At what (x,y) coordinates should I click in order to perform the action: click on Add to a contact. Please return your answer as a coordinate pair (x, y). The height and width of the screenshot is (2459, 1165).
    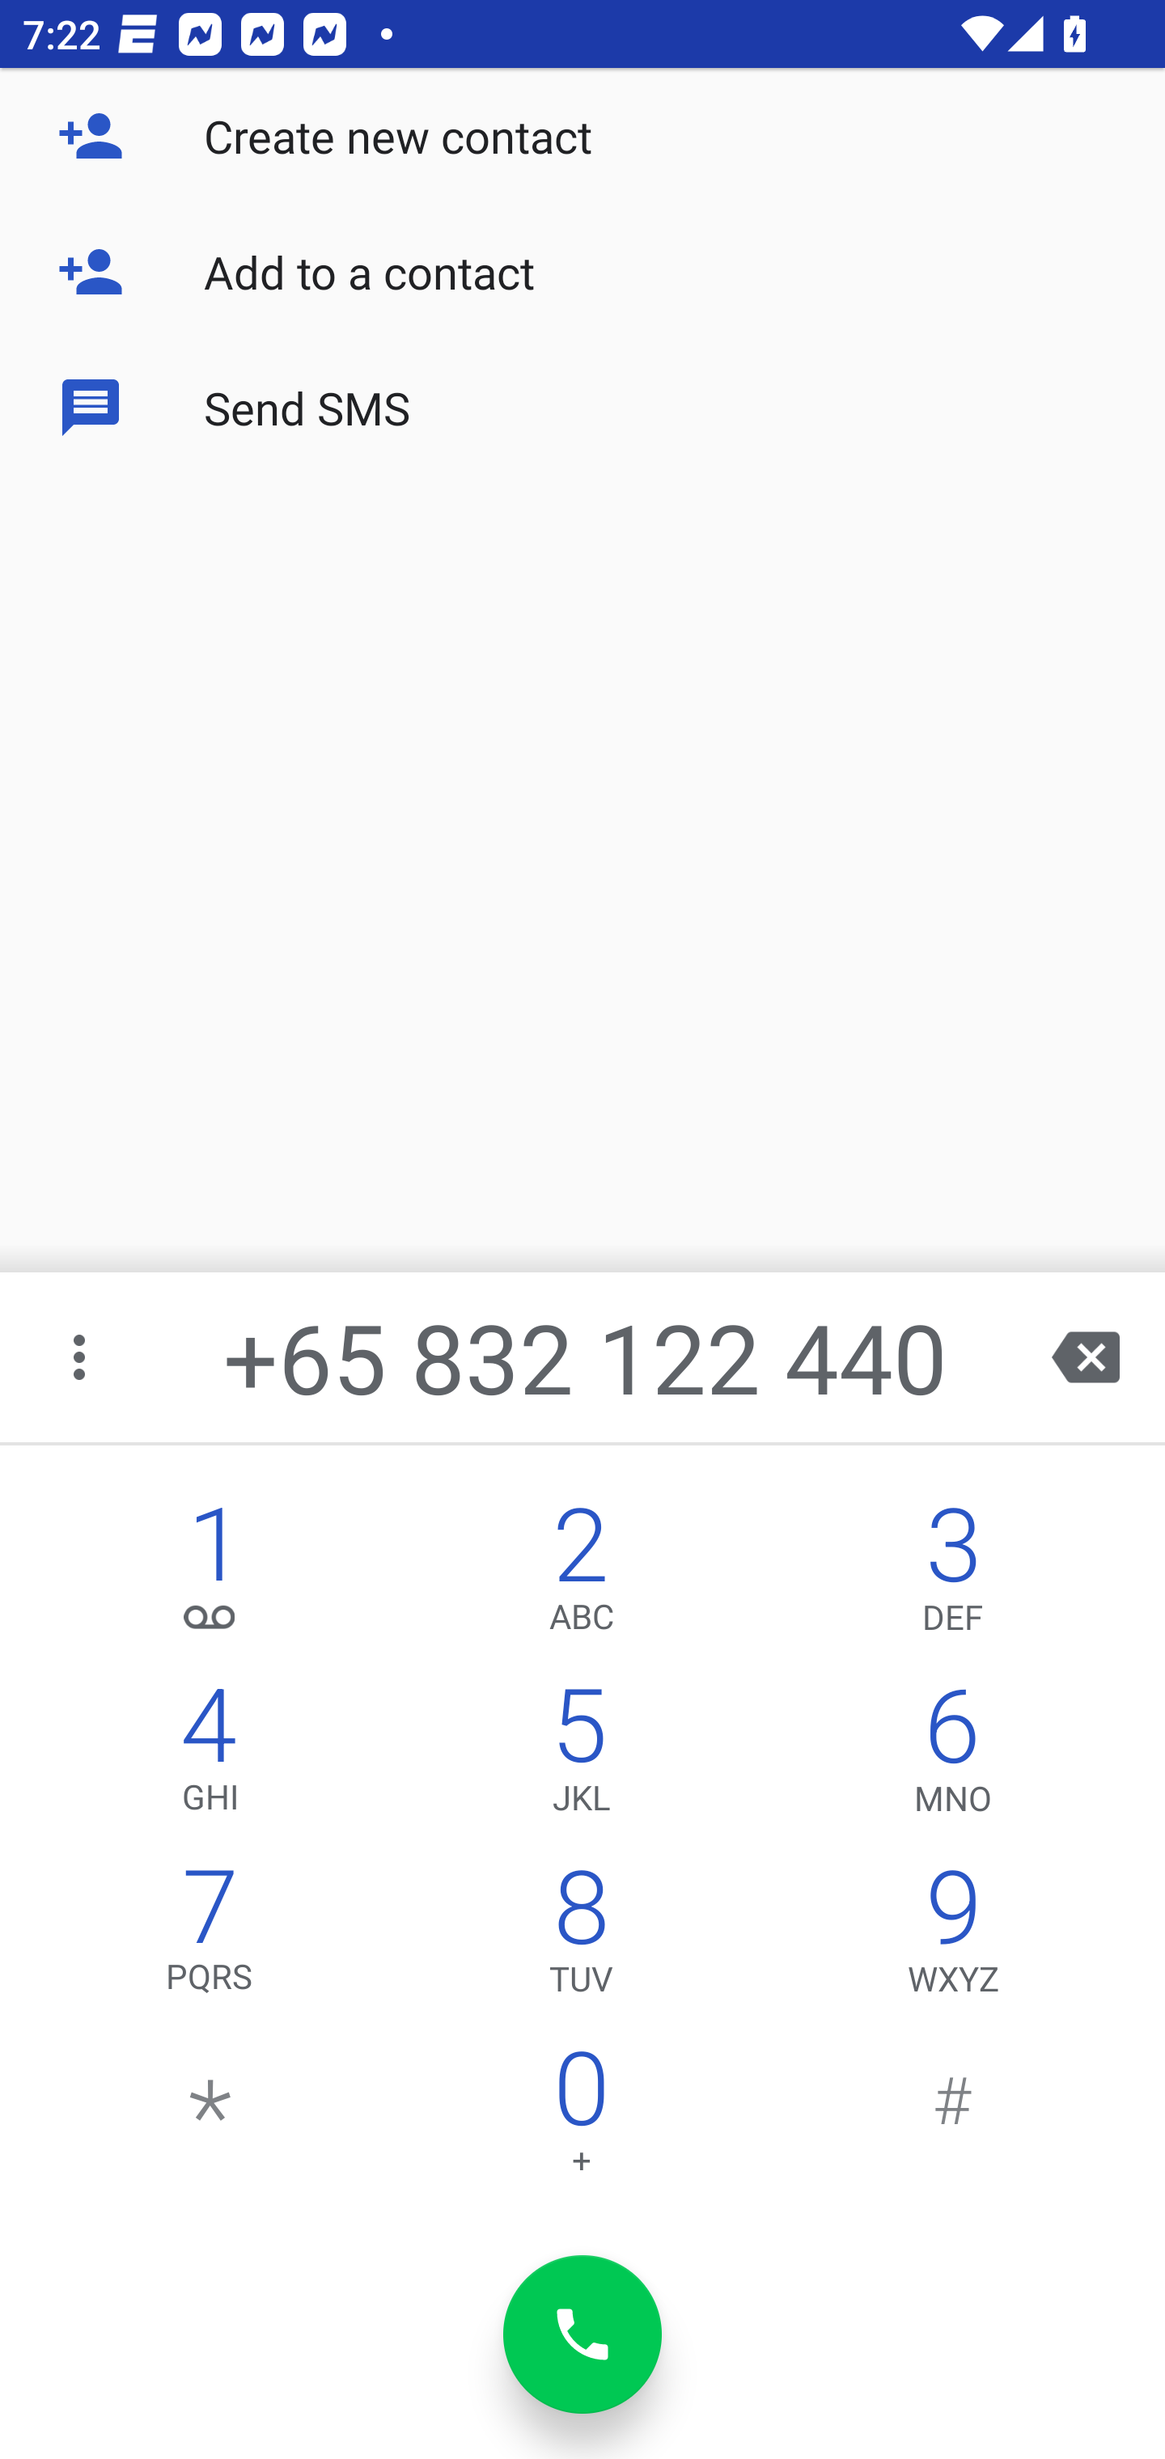
    Looking at the image, I should click on (582, 272).